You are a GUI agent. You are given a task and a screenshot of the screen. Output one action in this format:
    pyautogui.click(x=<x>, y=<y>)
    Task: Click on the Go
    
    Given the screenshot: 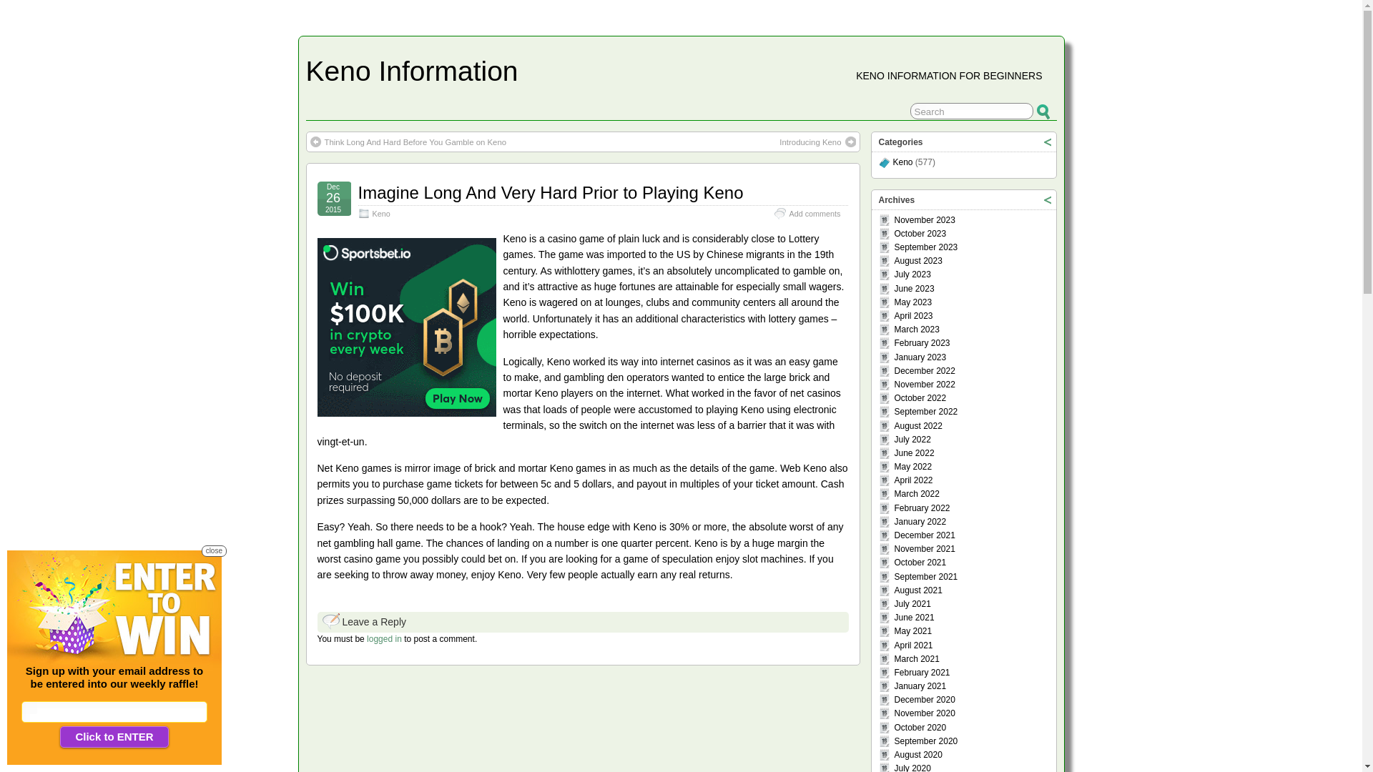 What is the action you would take?
    pyautogui.click(x=1044, y=112)
    